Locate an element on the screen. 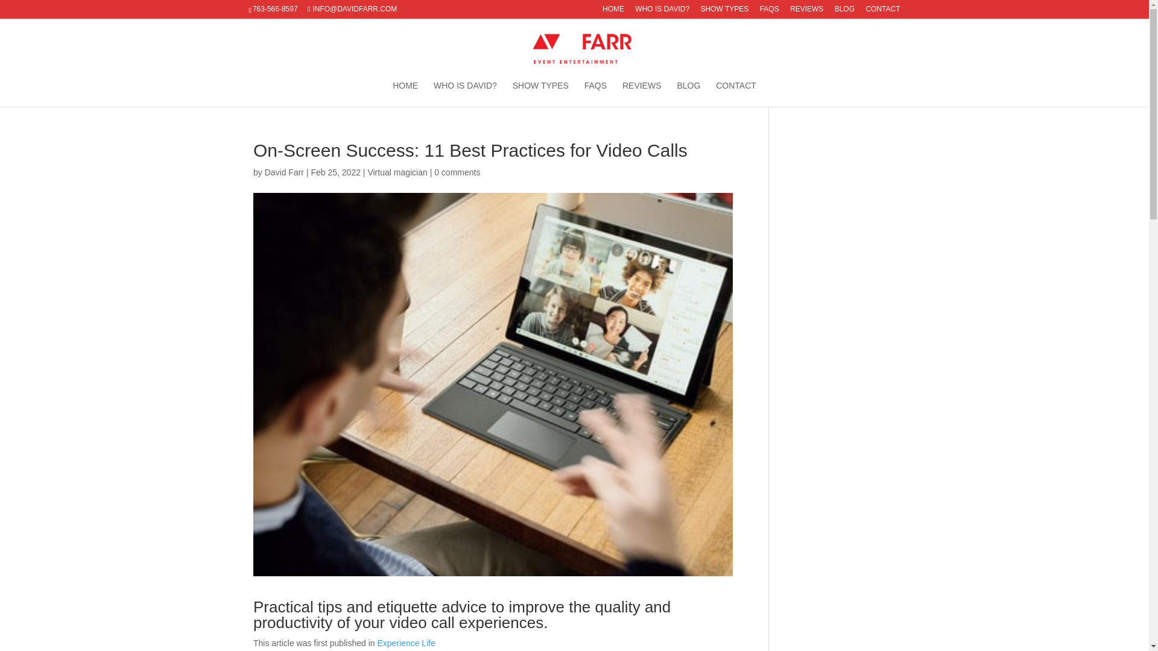 The height and width of the screenshot is (651, 1158). BLOG is located at coordinates (844, 11).